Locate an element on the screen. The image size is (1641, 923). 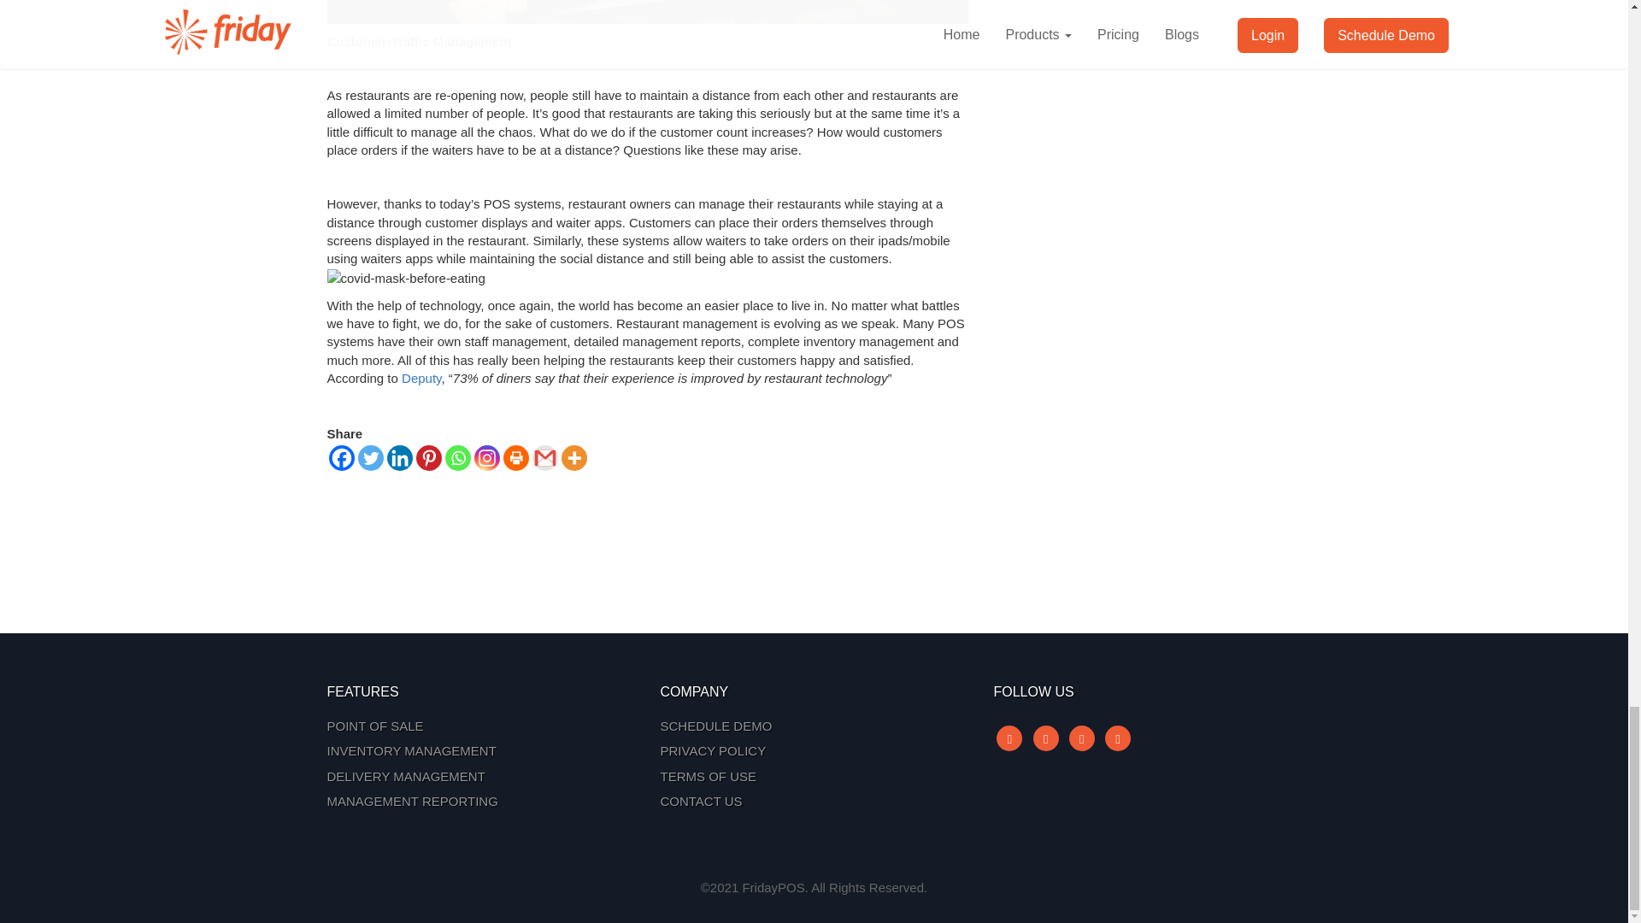
Deputy is located at coordinates (421, 378).